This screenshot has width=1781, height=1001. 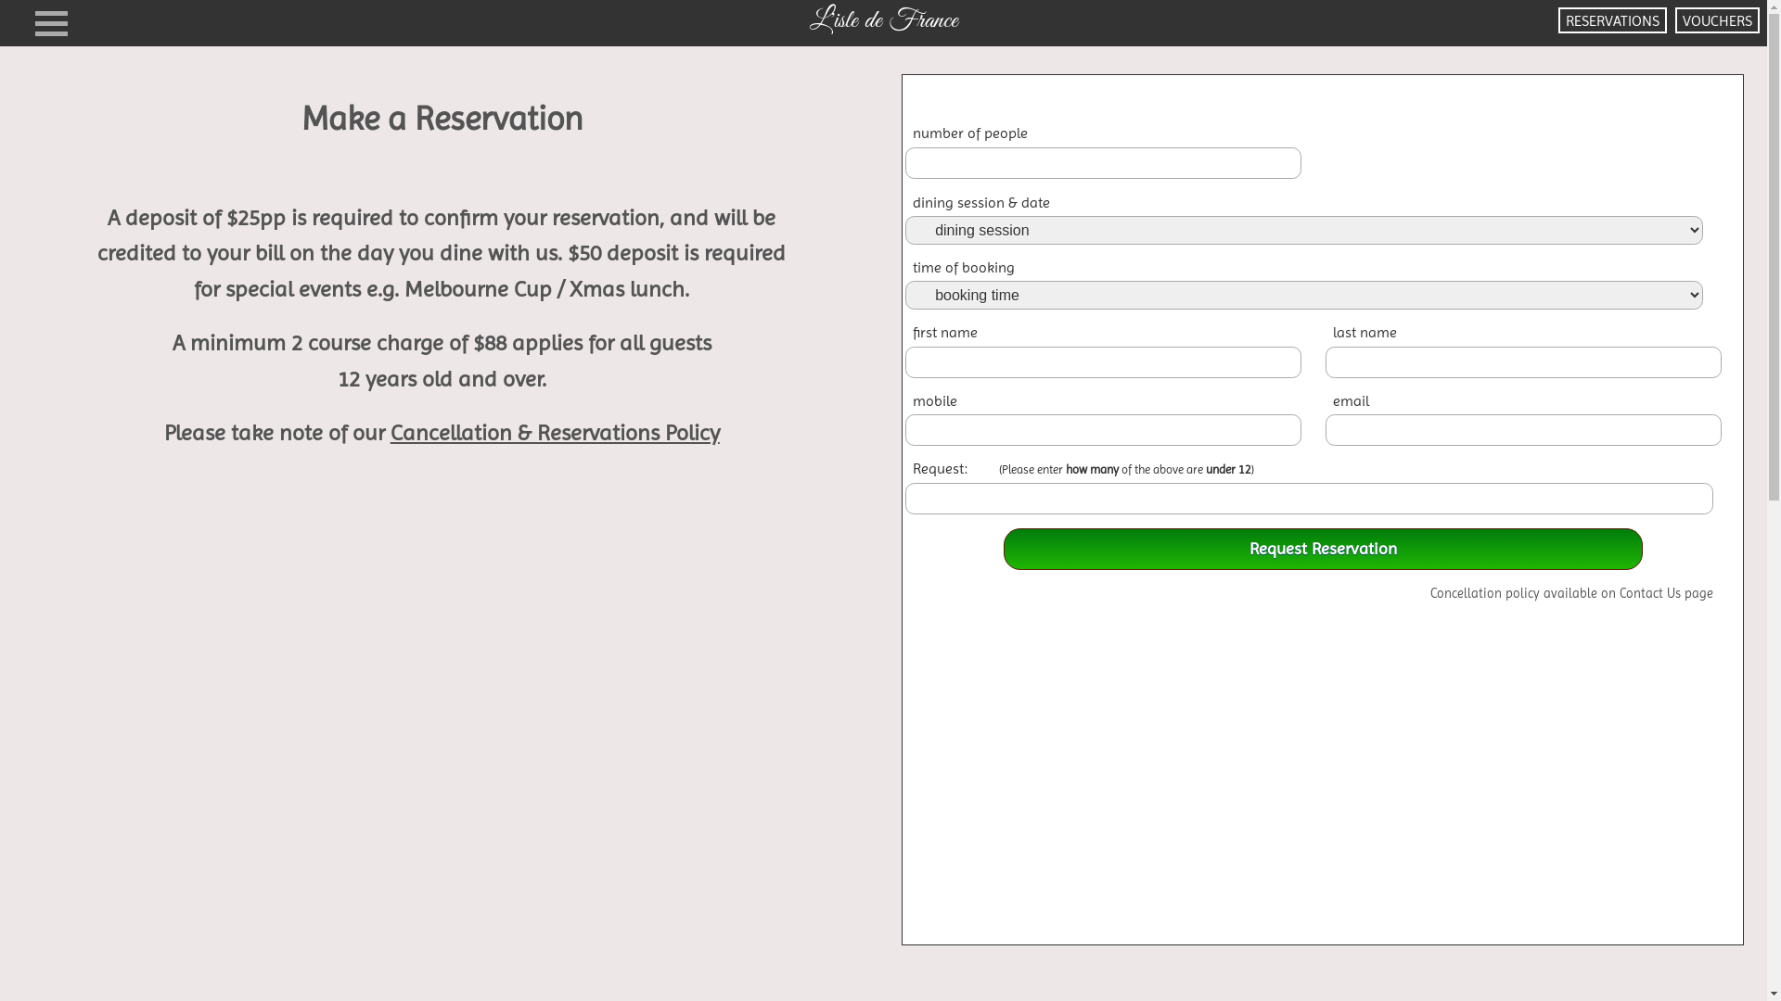 What do you see at coordinates (1612, 20) in the screenshot?
I see `RESERVATIONS` at bounding box center [1612, 20].